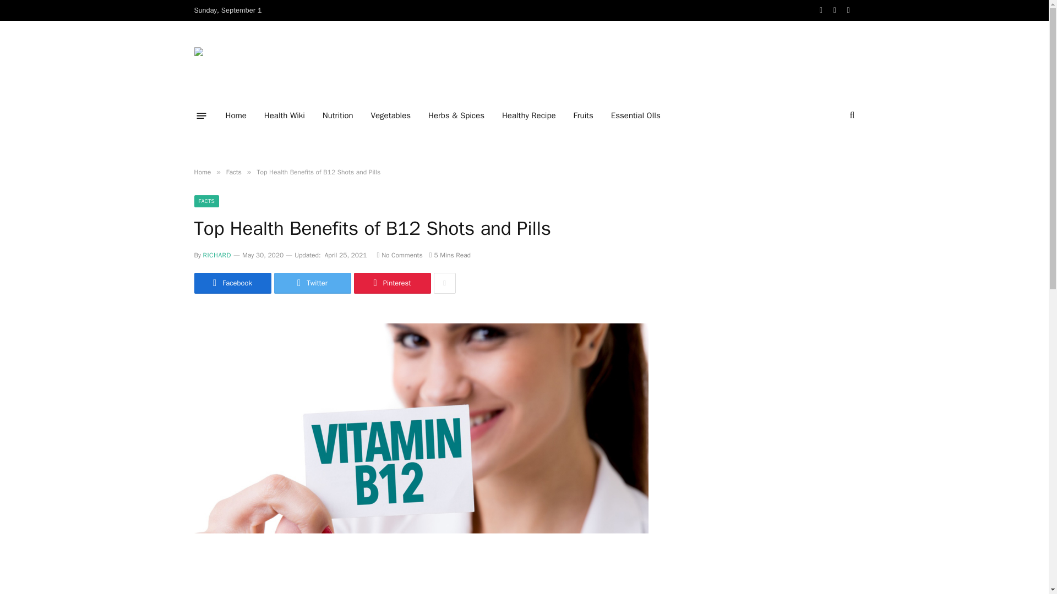 This screenshot has height=594, width=1057. I want to click on Pinterest, so click(391, 283).